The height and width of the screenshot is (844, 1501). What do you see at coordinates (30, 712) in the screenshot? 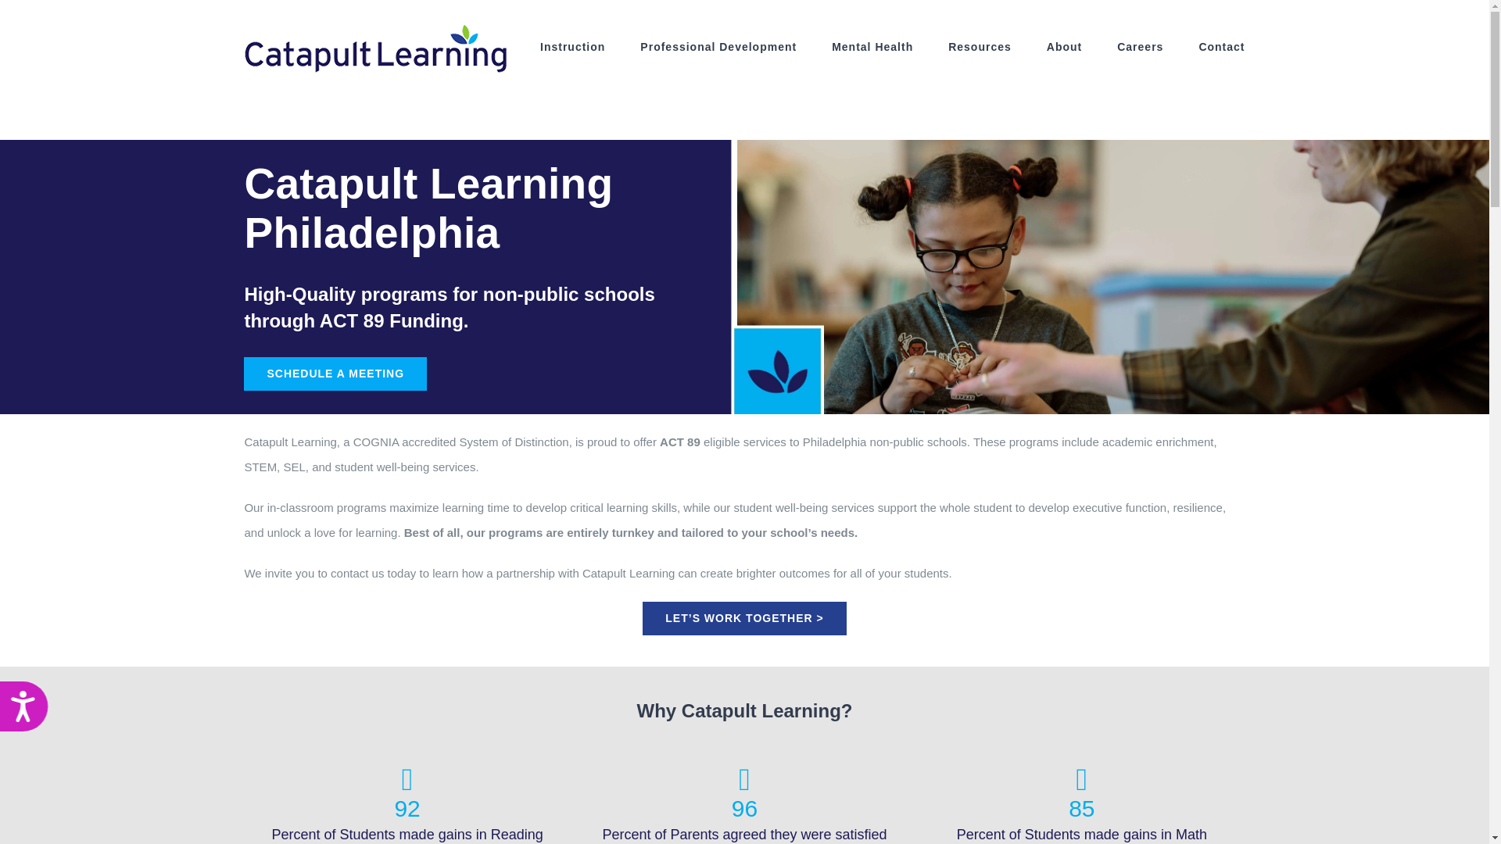
I see `Accessibility` at bounding box center [30, 712].